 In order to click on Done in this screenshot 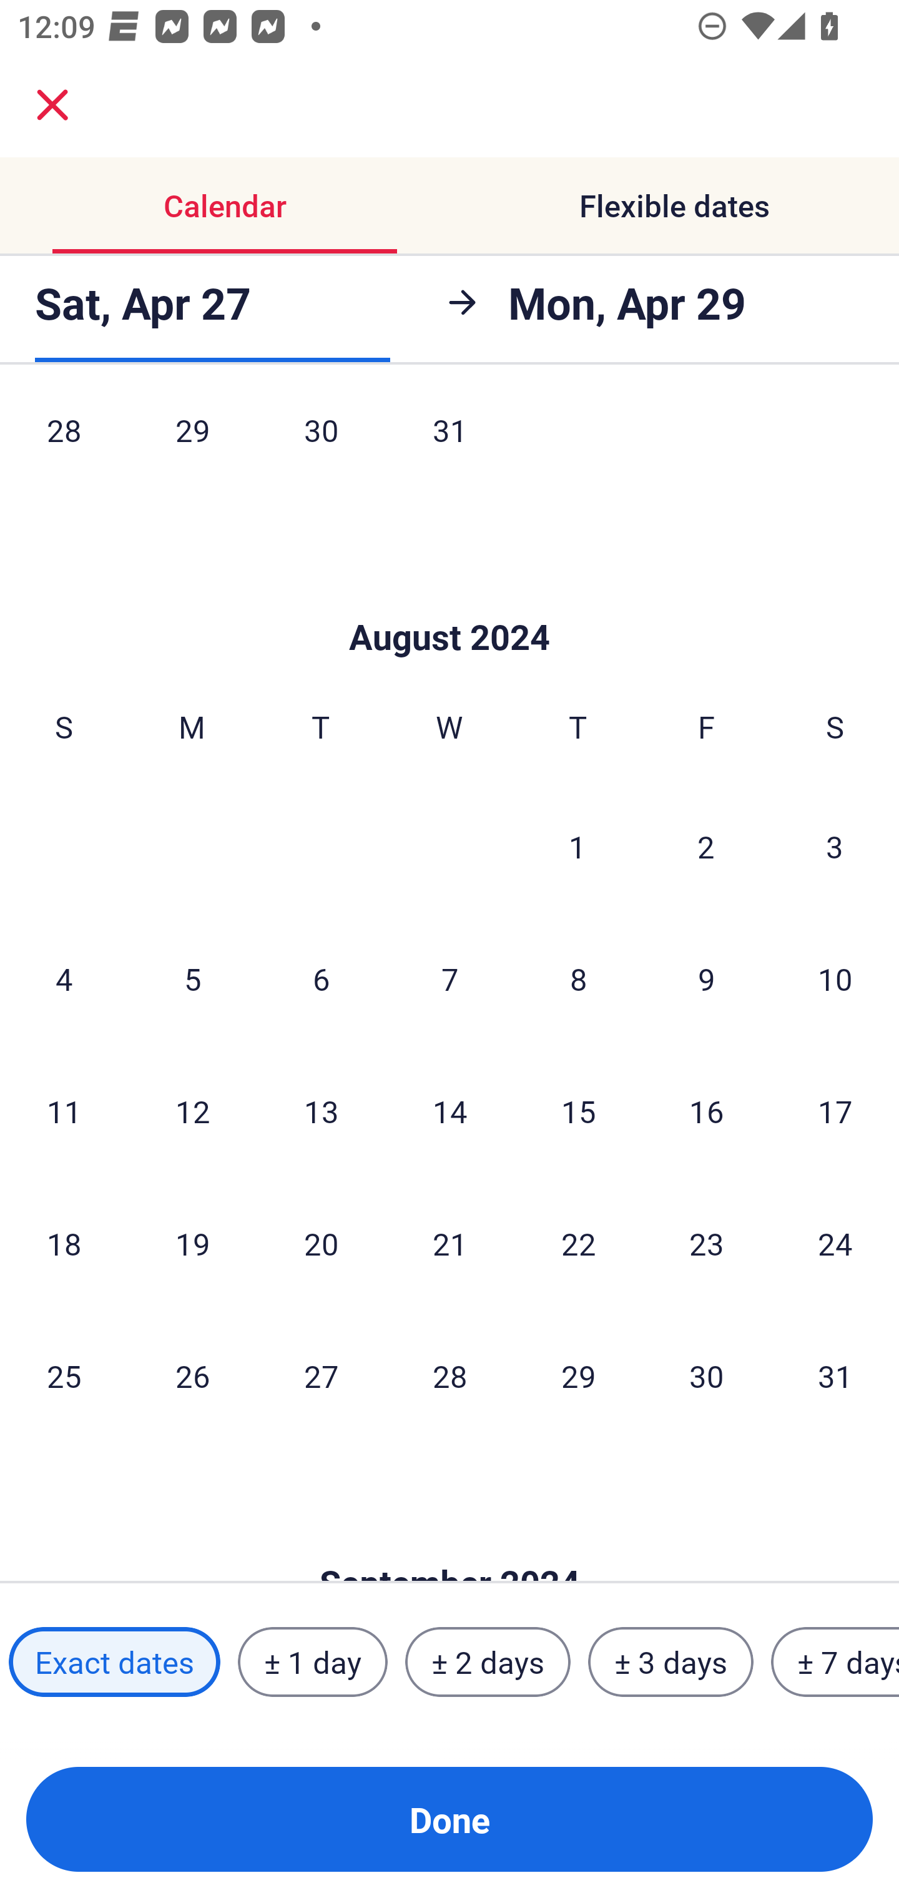, I will do `click(449, 1819)`.